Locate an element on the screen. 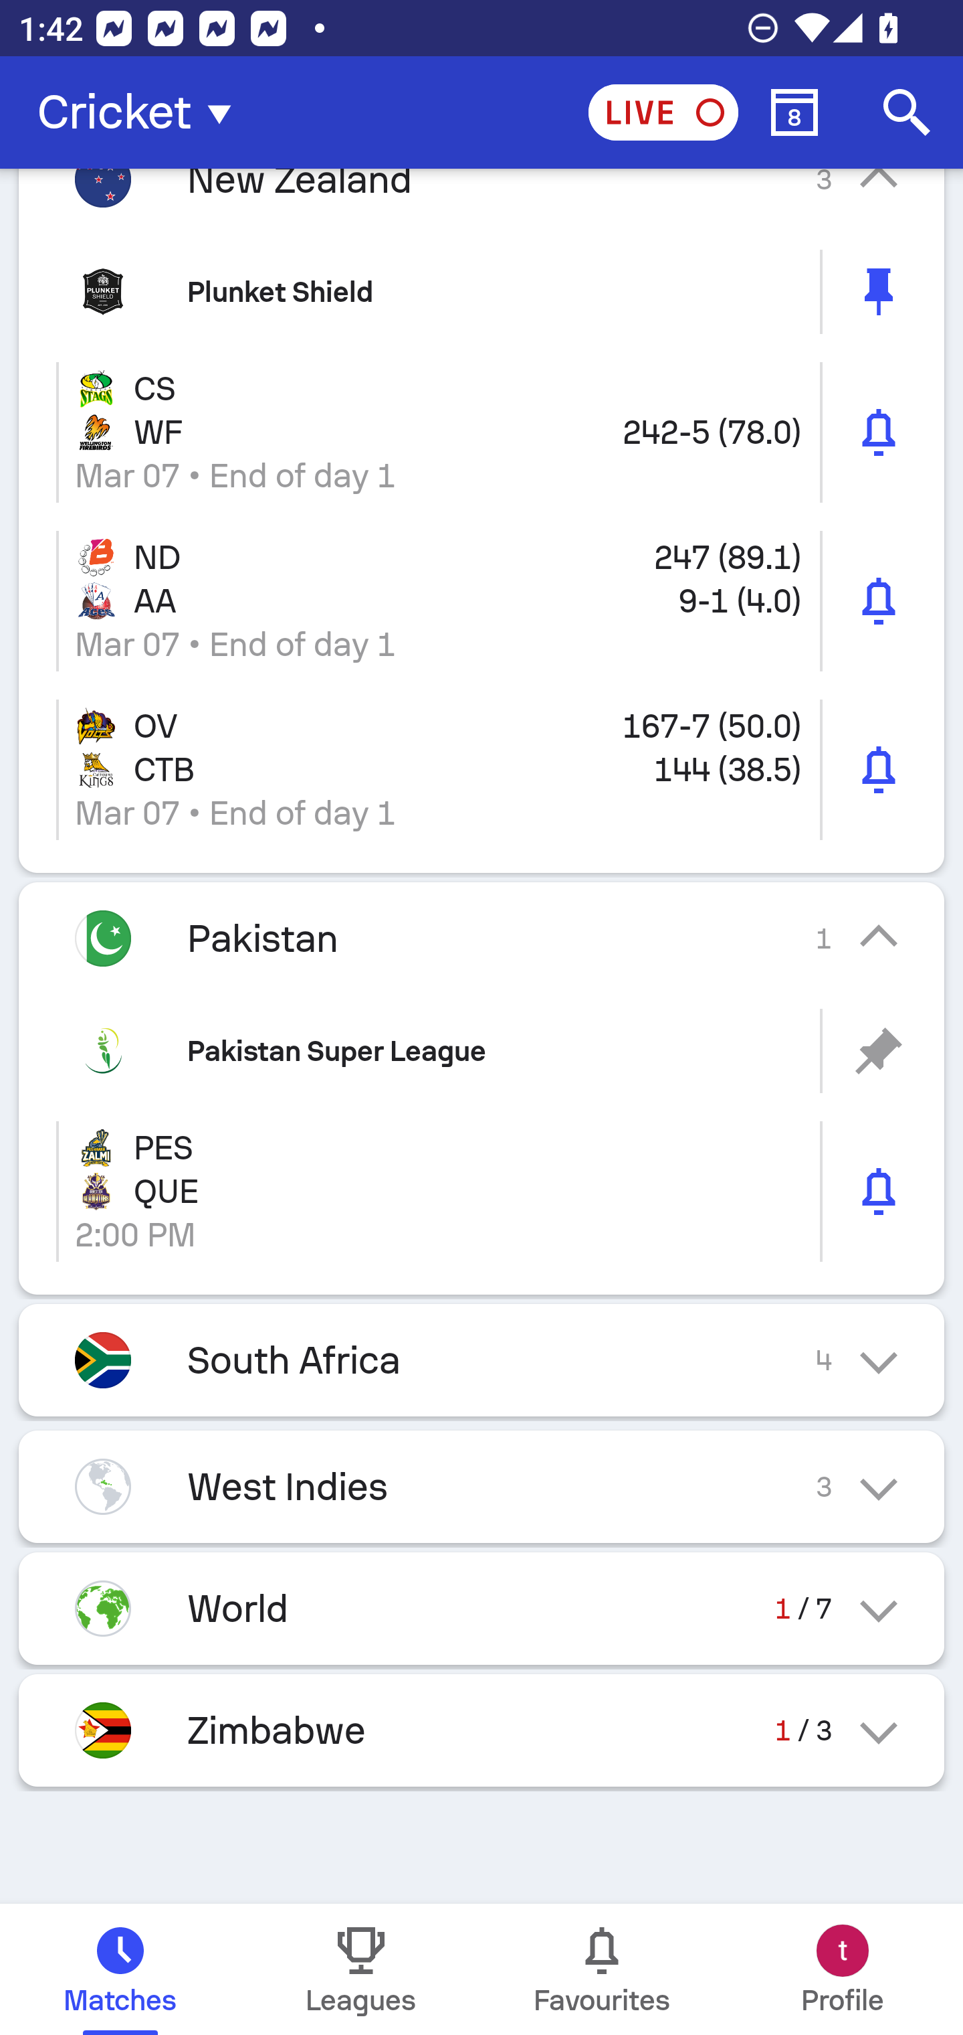  Pakistan Super League is located at coordinates (481, 1051).